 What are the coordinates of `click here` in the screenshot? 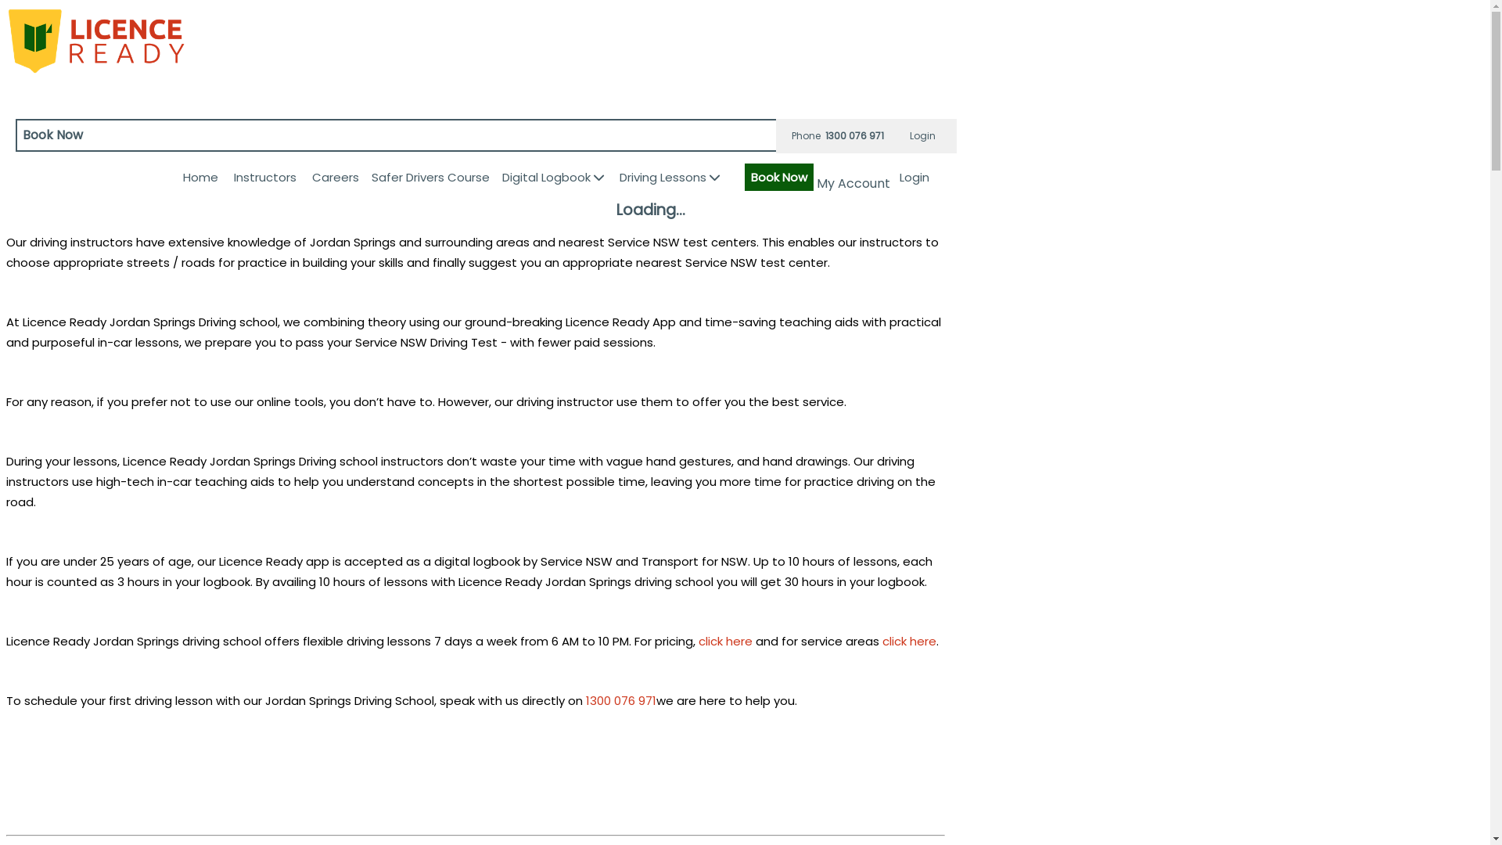 It's located at (726, 642).